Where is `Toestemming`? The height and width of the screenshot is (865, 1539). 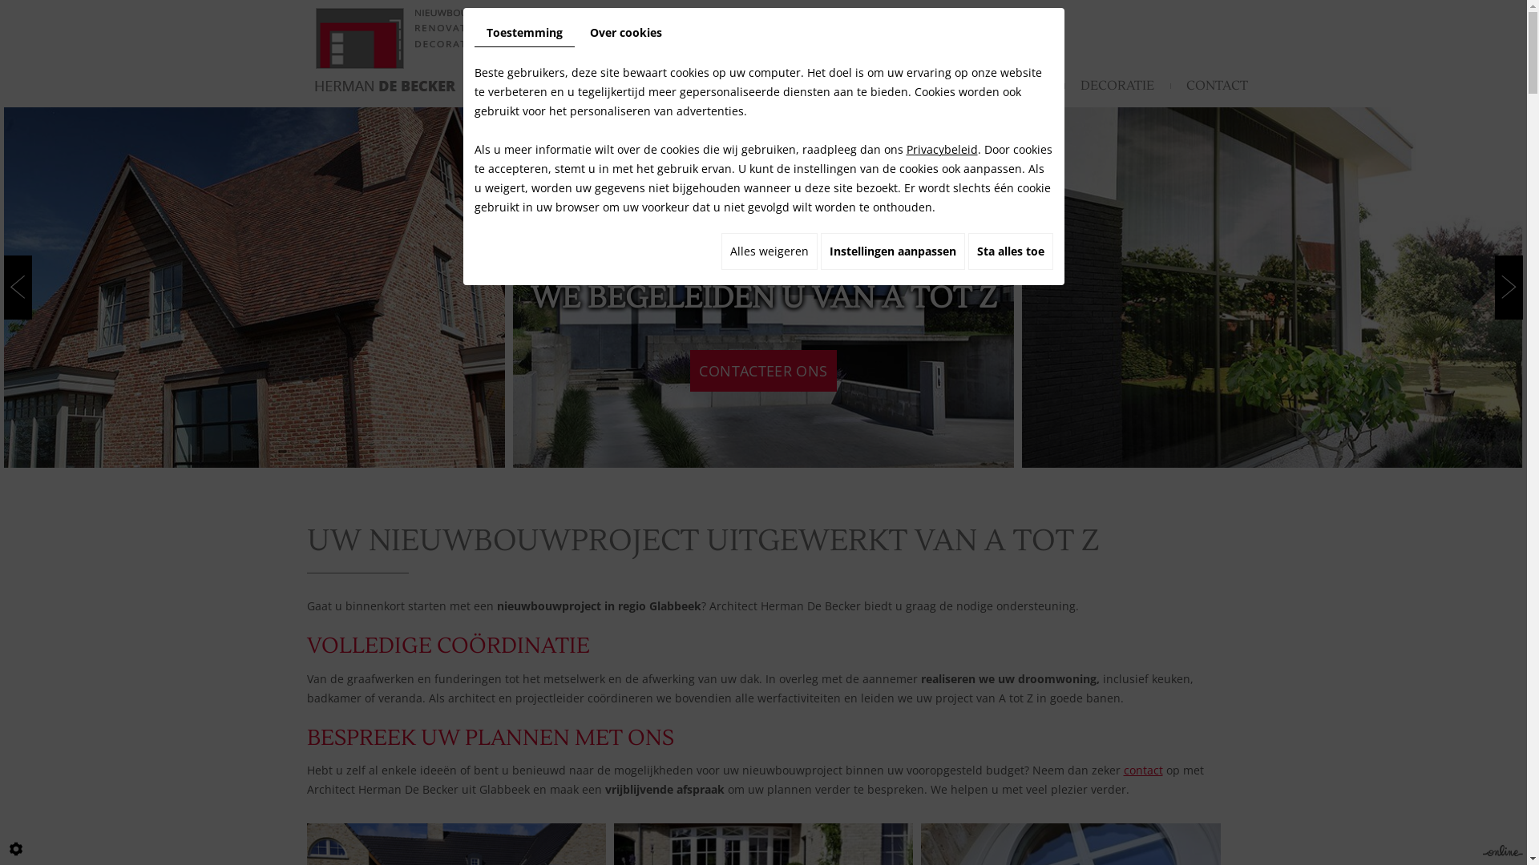 Toestemming is located at coordinates (524, 34).